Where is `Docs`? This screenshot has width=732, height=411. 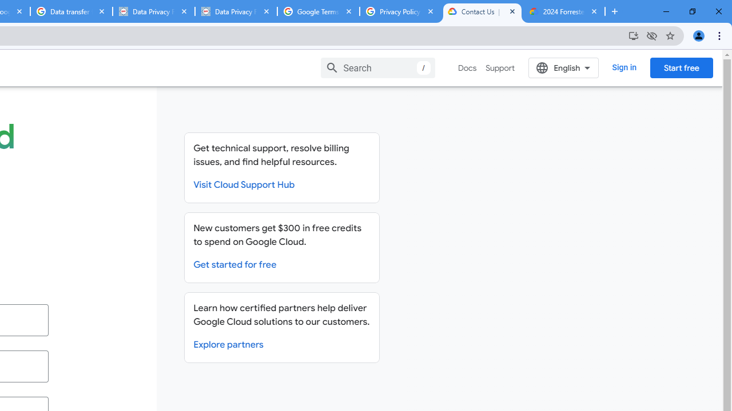
Docs is located at coordinates (468, 68).